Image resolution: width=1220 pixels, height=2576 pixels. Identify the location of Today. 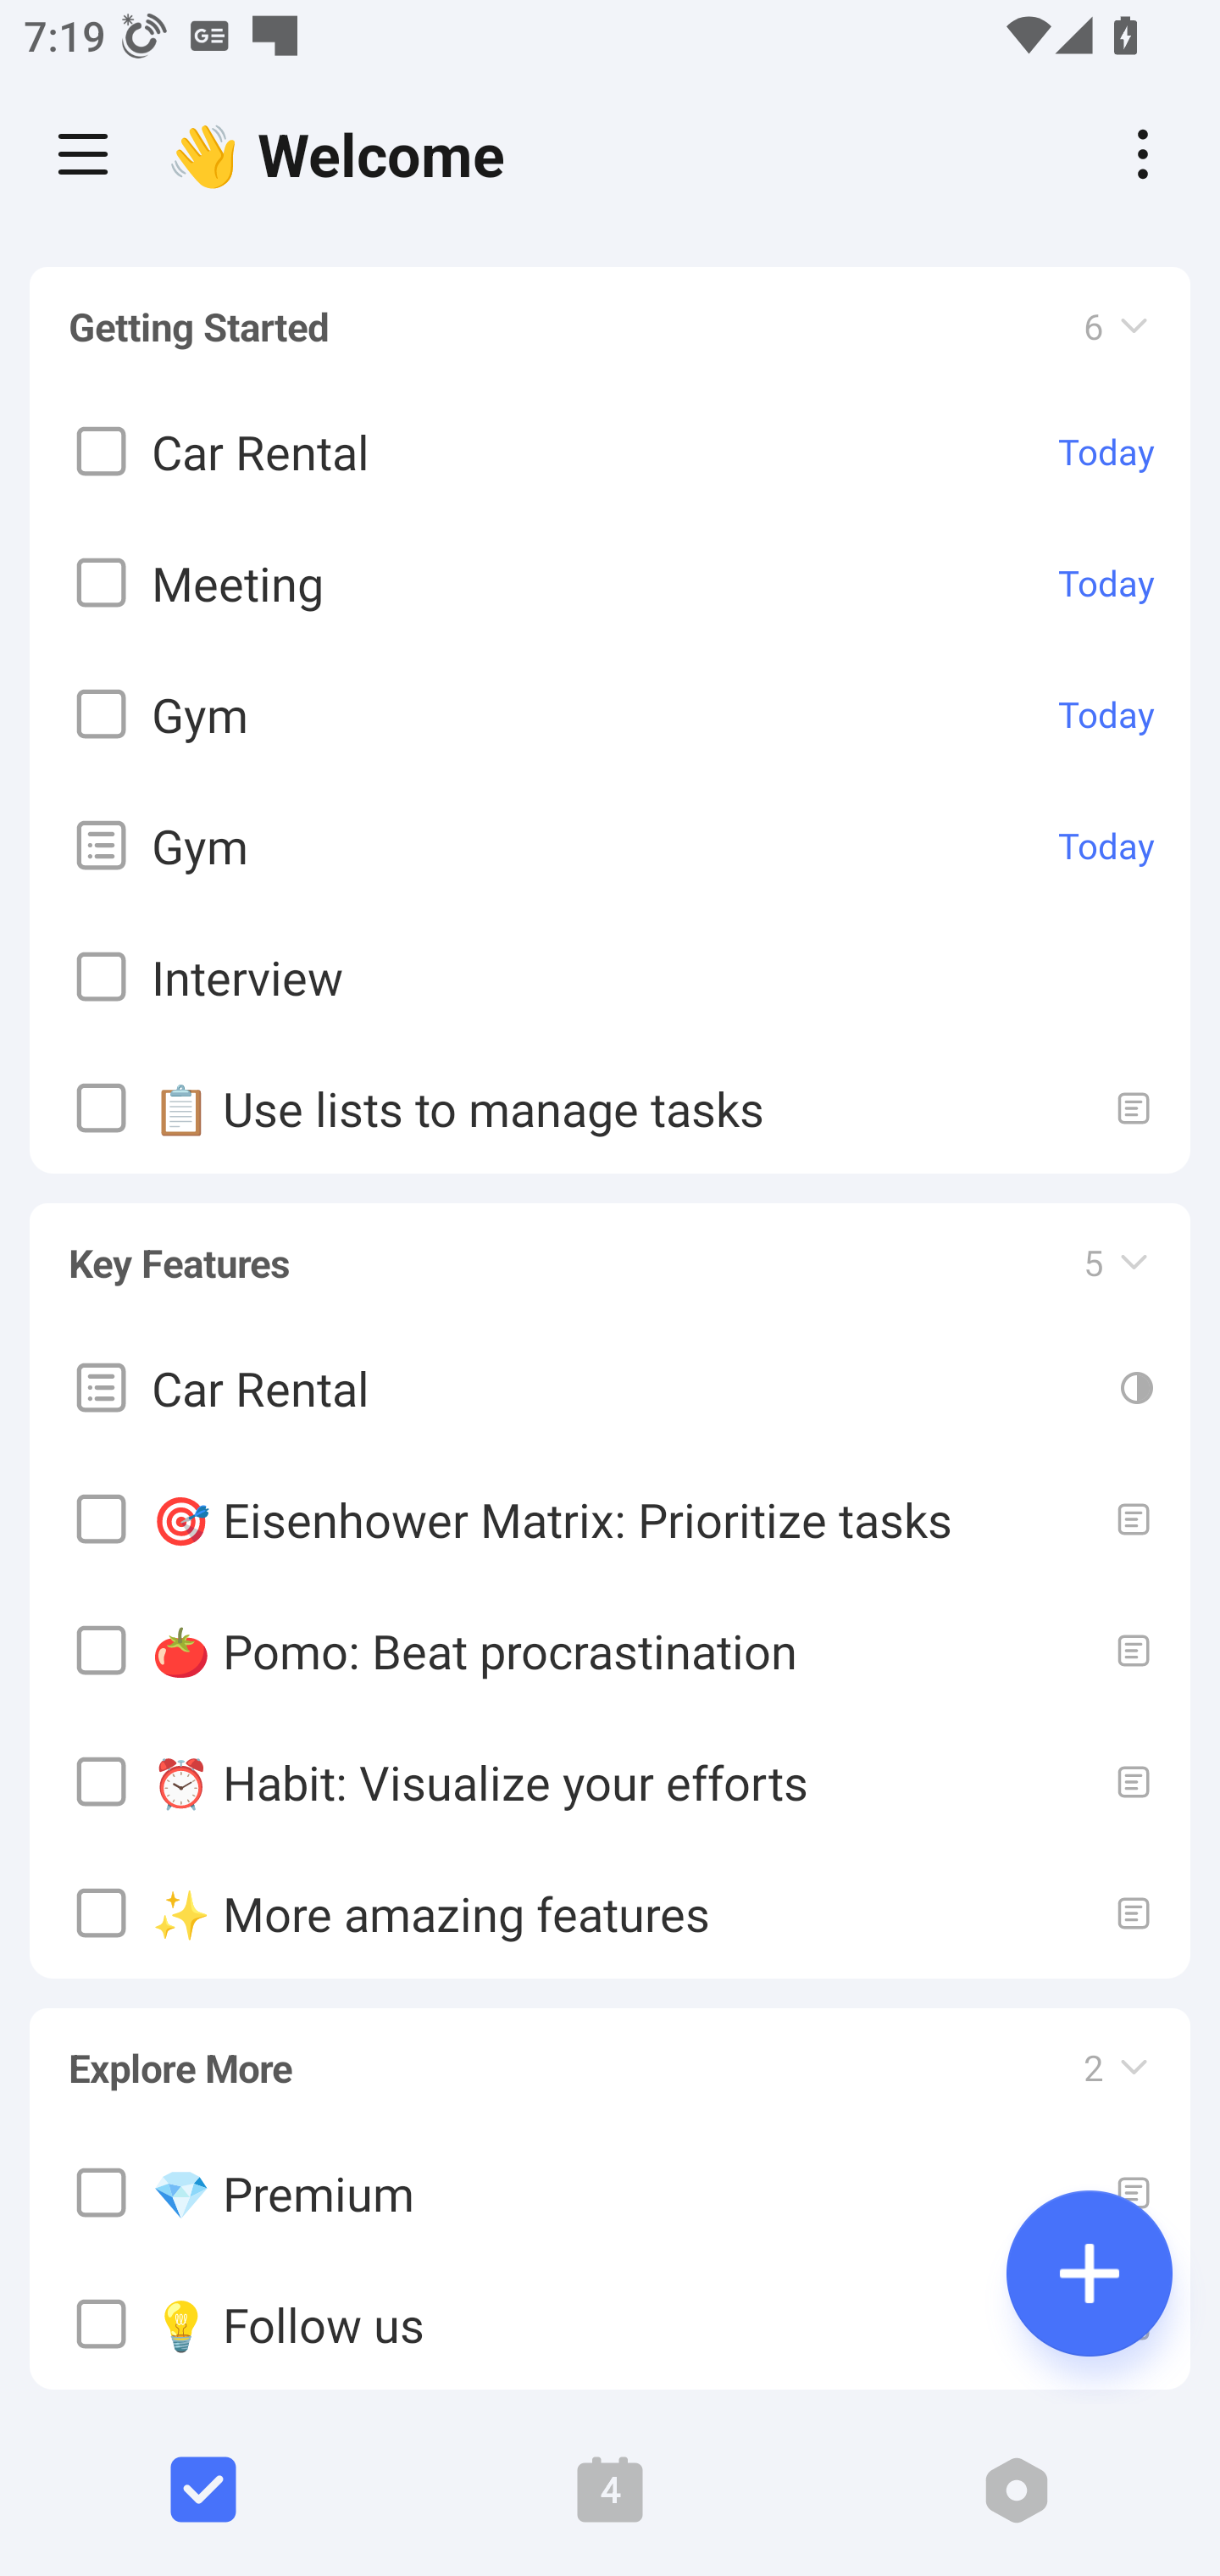
(1106, 846).